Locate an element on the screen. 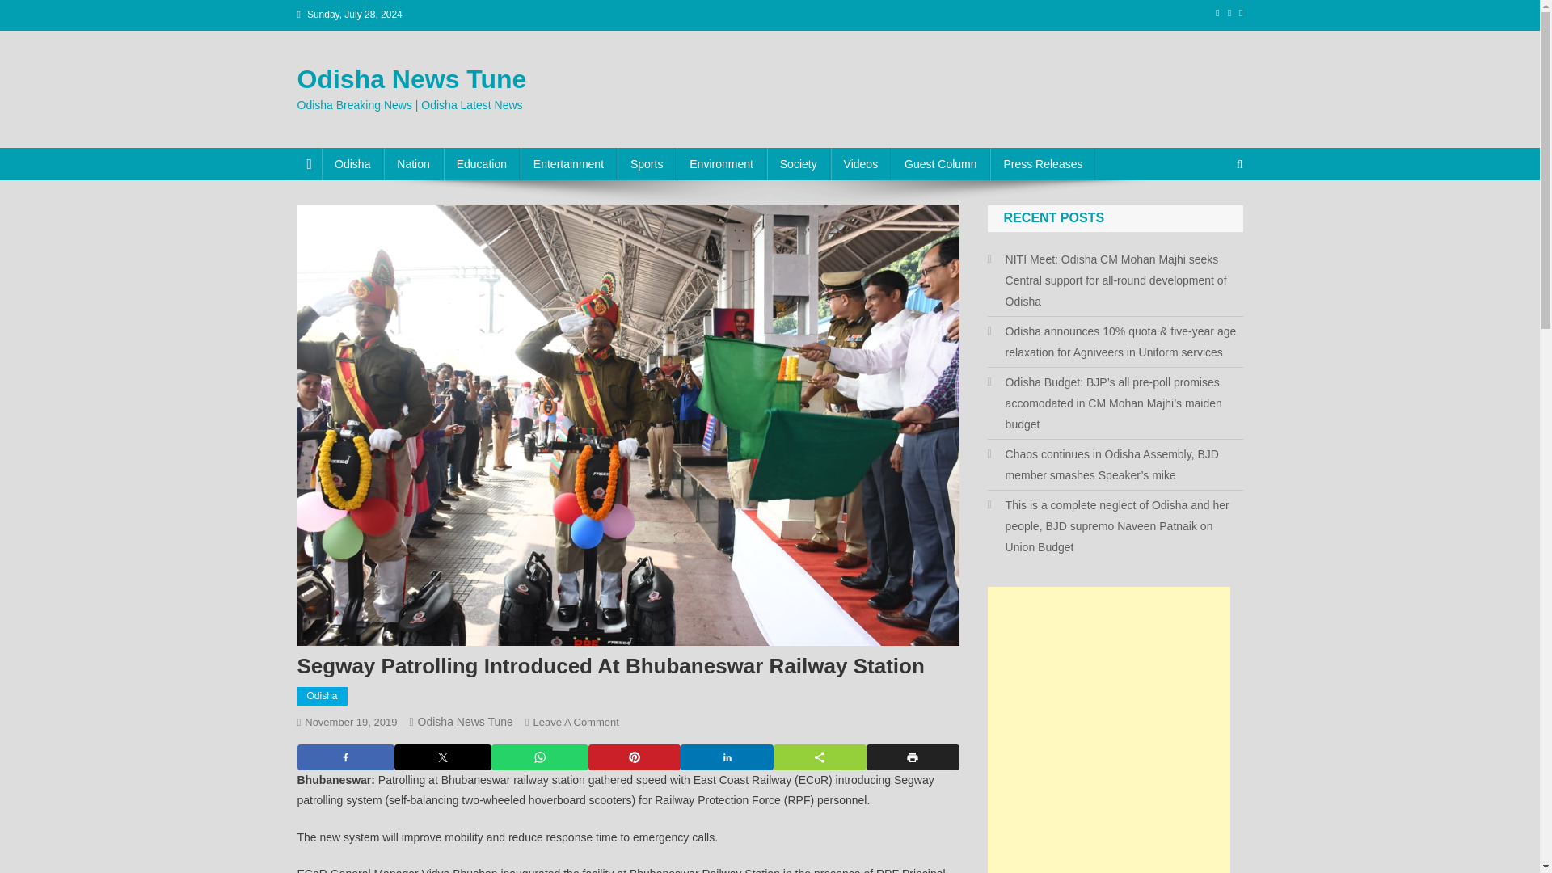  Search is located at coordinates (1208, 218).